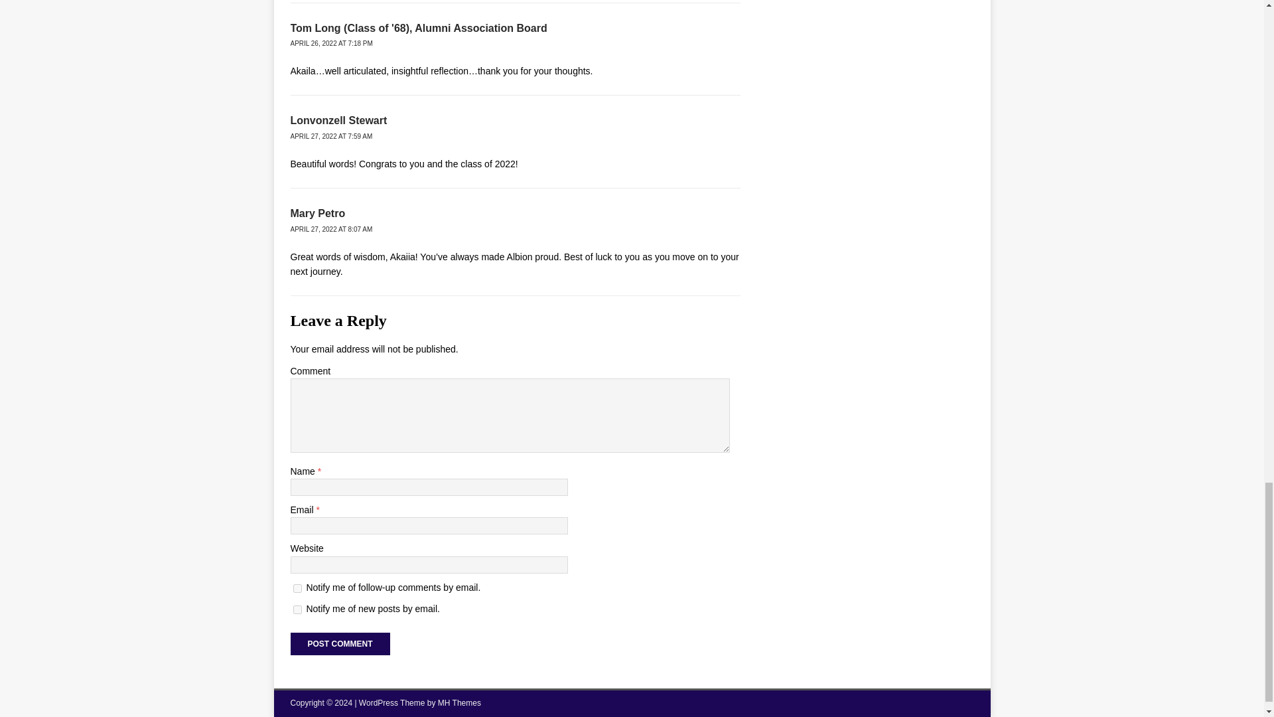 Image resolution: width=1274 pixels, height=717 pixels. I want to click on APRIL 26, 2022 AT 7:18 PM, so click(332, 44).